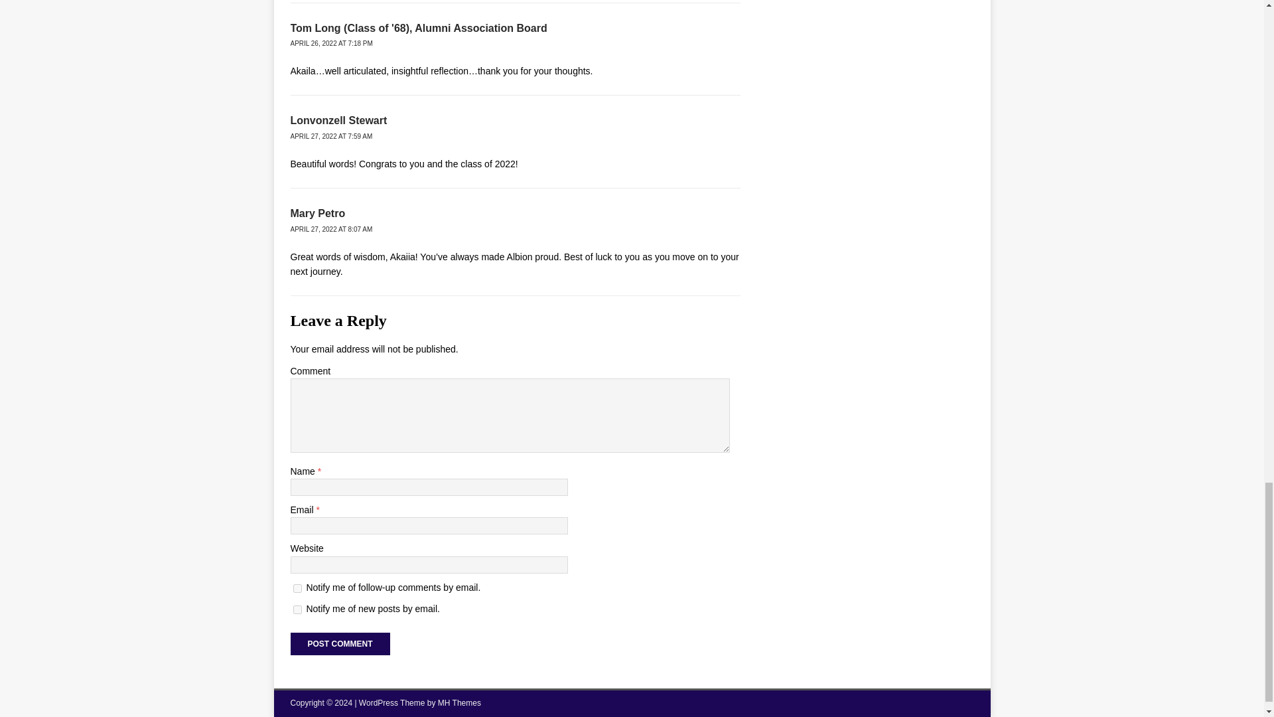 Image resolution: width=1274 pixels, height=717 pixels. I want to click on APRIL 26, 2022 AT 7:18 PM, so click(332, 44).